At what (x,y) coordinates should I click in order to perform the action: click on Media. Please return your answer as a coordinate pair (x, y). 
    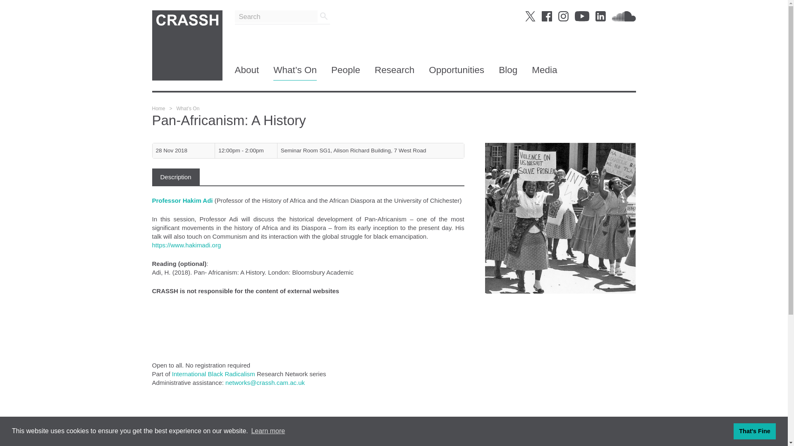
    Looking at the image, I should click on (544, 72).